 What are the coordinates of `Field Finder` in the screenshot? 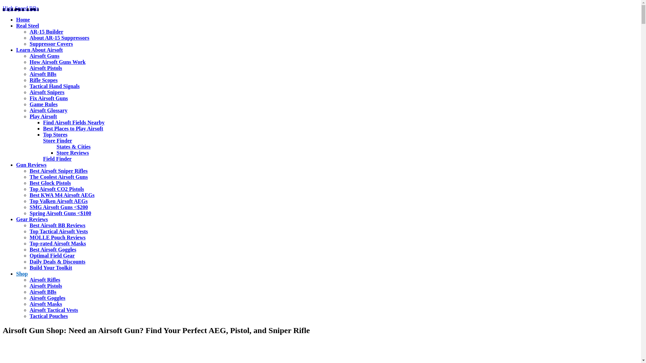 It's located at (57, 159).